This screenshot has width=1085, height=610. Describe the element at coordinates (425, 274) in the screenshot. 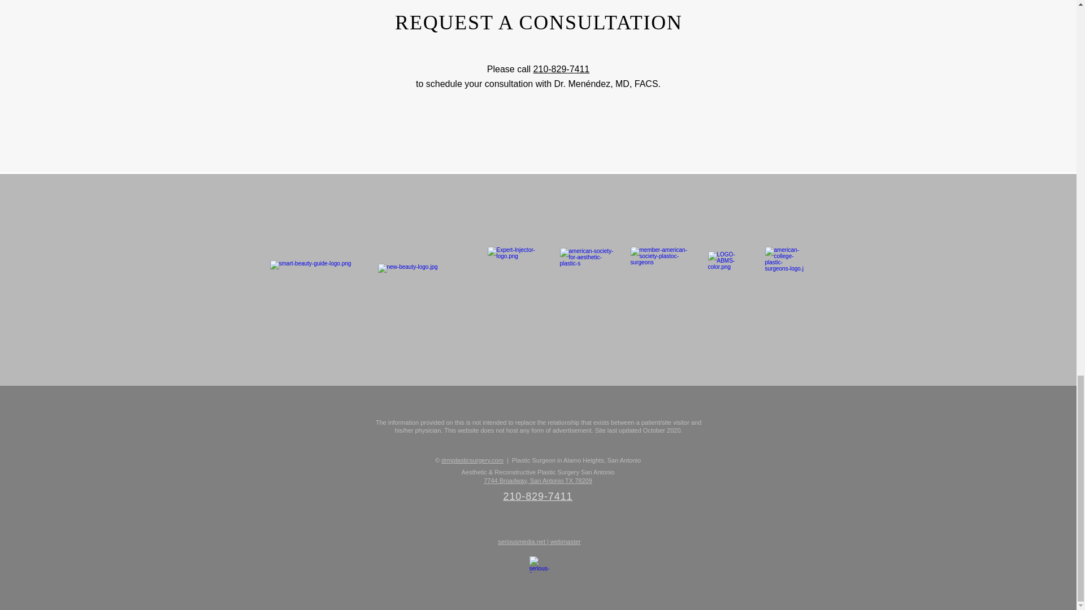

I see `new beauty logo` at that location.